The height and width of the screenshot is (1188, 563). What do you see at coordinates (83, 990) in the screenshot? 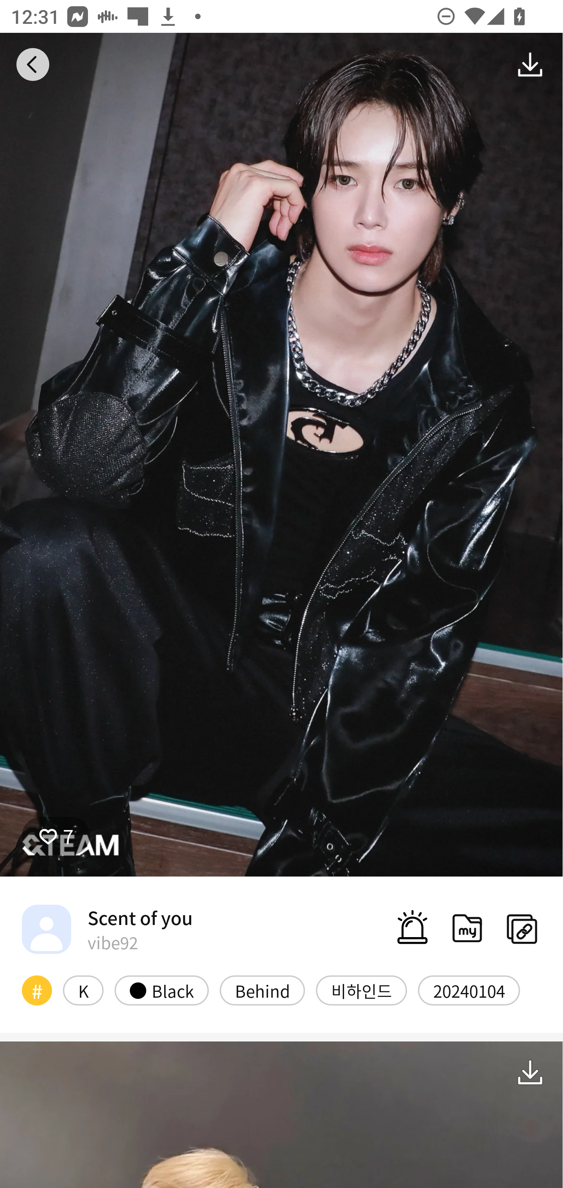
I see `K` at bounding box center [83, 990].